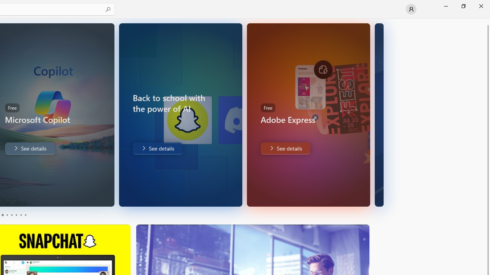  Describe the element at coordinates (487, 21) in the screenshot. I see `Vertical Small Decrease` at that location.